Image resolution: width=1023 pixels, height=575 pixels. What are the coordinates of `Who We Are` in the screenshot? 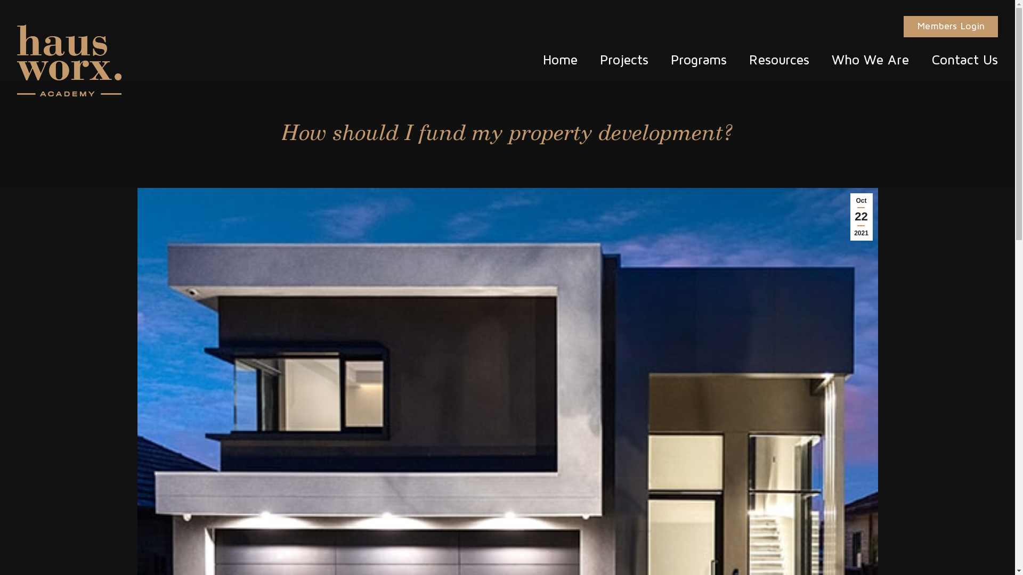 It's located at (871, 60).